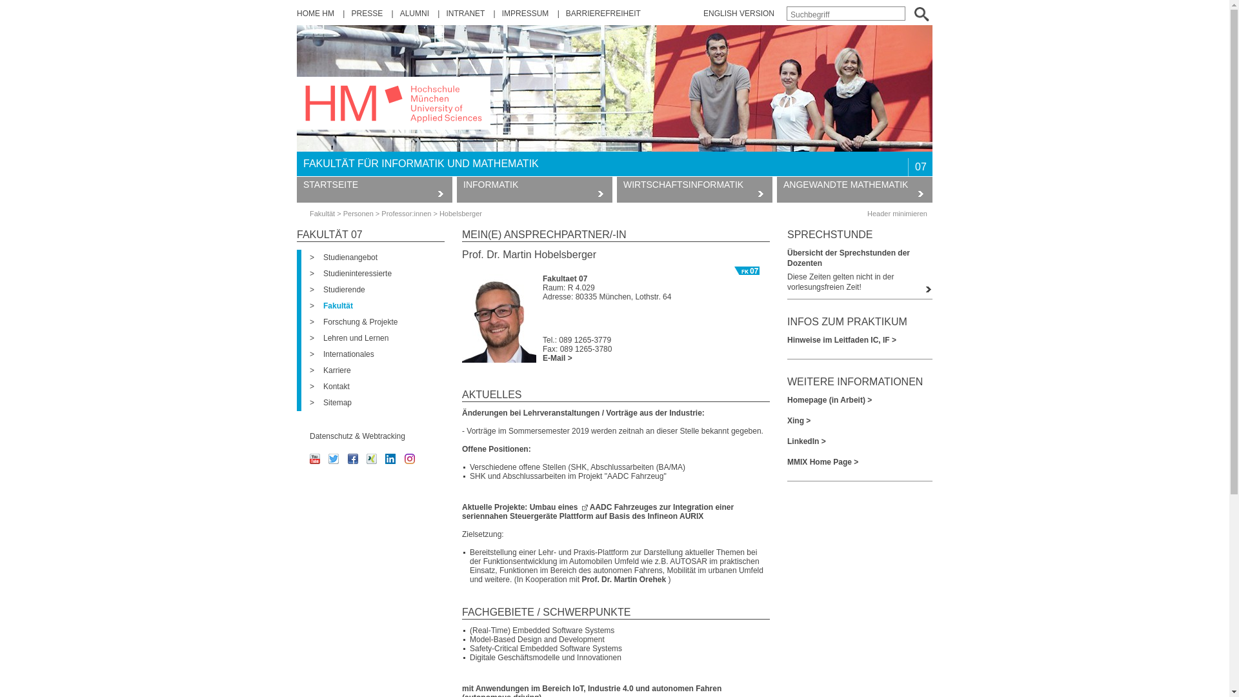  I want to click on AADC Fahrzeuges, so click(621, 507).